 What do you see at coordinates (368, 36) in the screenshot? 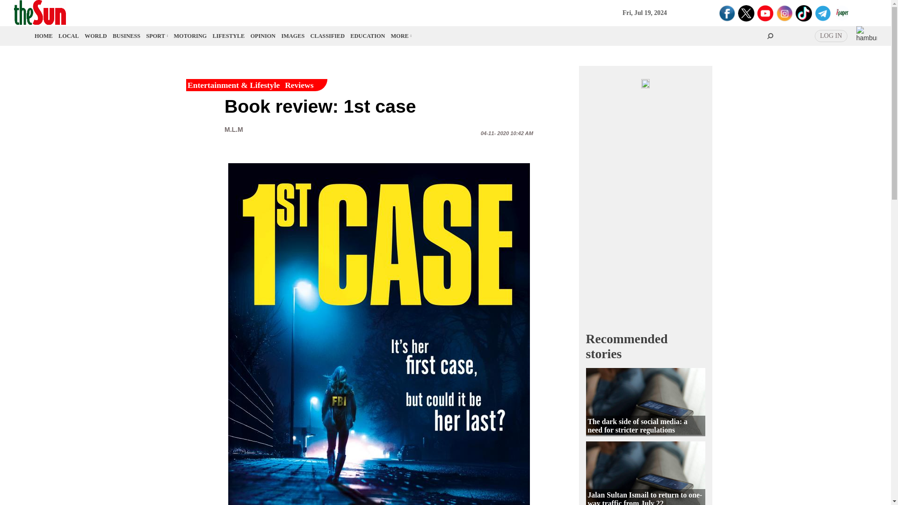
I see `EDUCATION` at bounding box center [368, 36].